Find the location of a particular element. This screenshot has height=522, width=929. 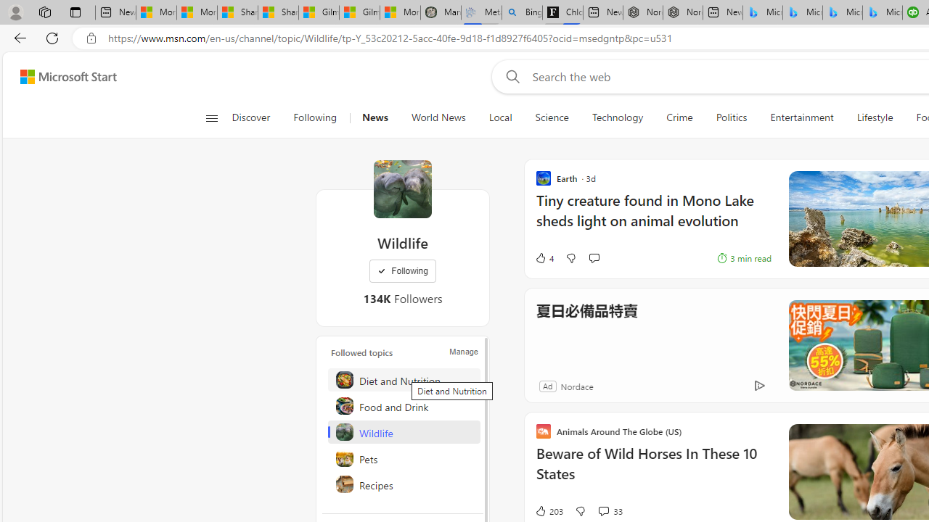

Politics is located at coordinates (732, 117).